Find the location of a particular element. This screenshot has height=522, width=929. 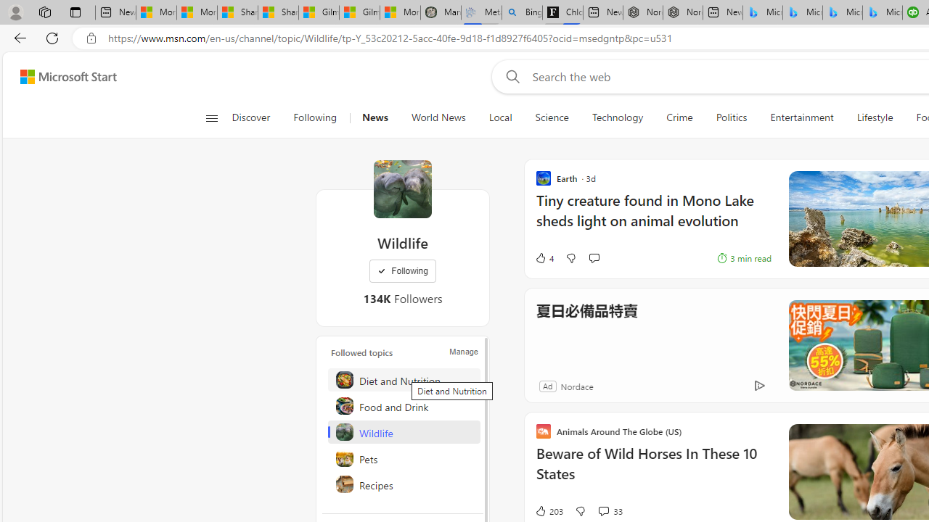

Politics is located at coordinates (732, 117).